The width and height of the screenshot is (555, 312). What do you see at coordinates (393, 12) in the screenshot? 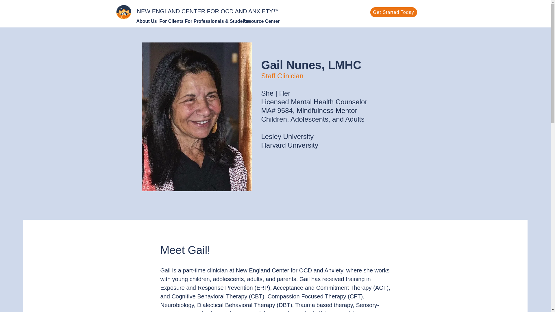
I see `Get Started Today` at bounding box center [393, 12].